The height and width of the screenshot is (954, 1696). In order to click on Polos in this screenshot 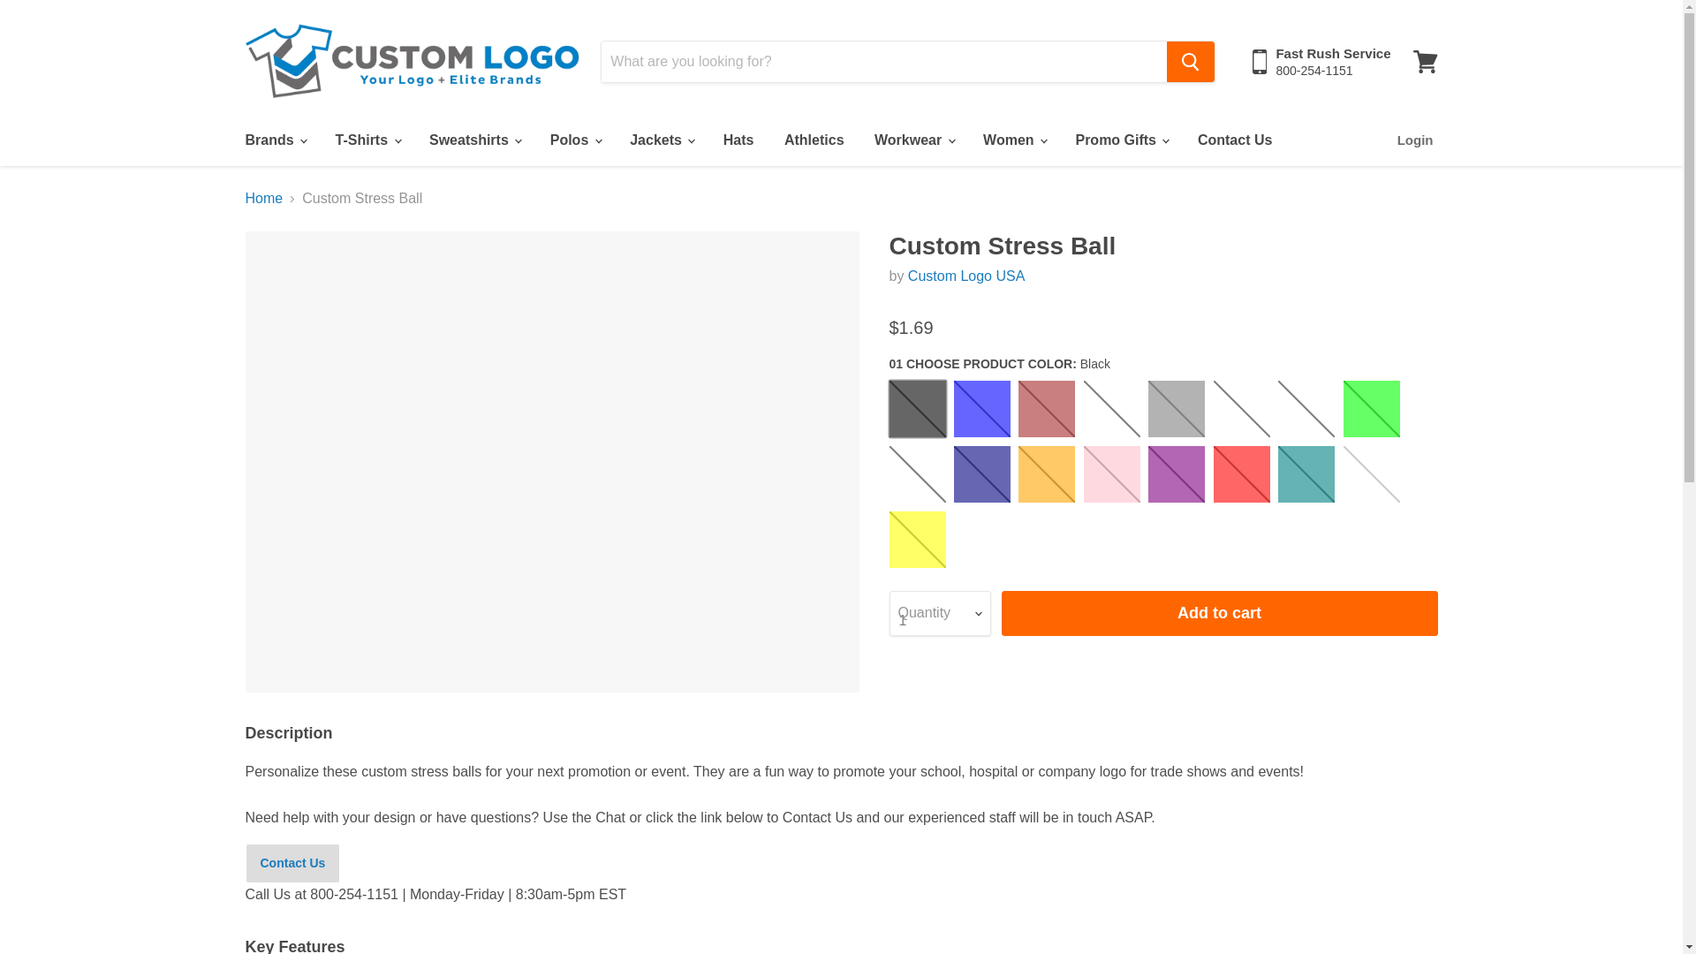, I will do `click(574, 140)`.